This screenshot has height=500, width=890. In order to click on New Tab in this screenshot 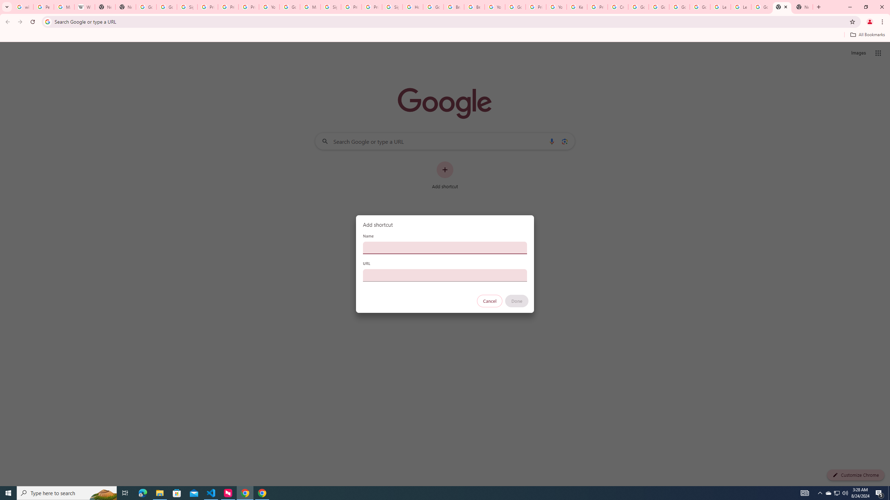, I will do `click(125, 7)`.